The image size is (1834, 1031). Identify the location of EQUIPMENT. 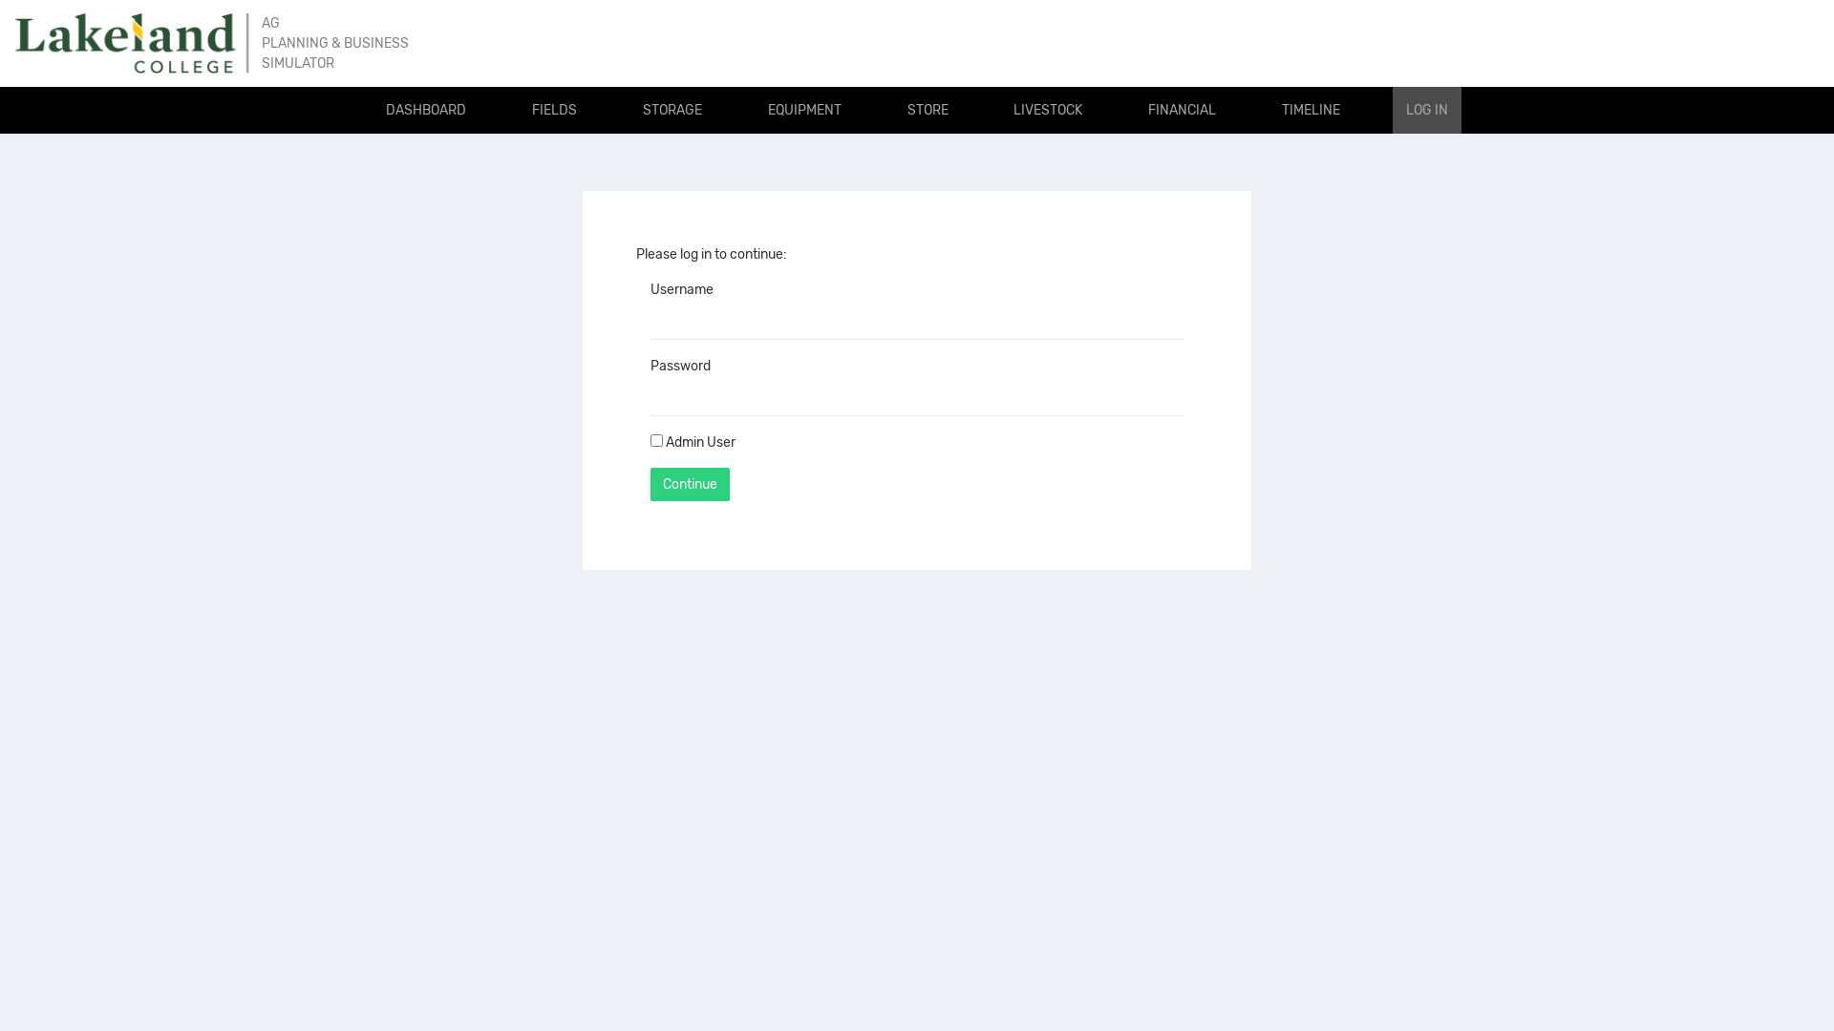
(804, 111).